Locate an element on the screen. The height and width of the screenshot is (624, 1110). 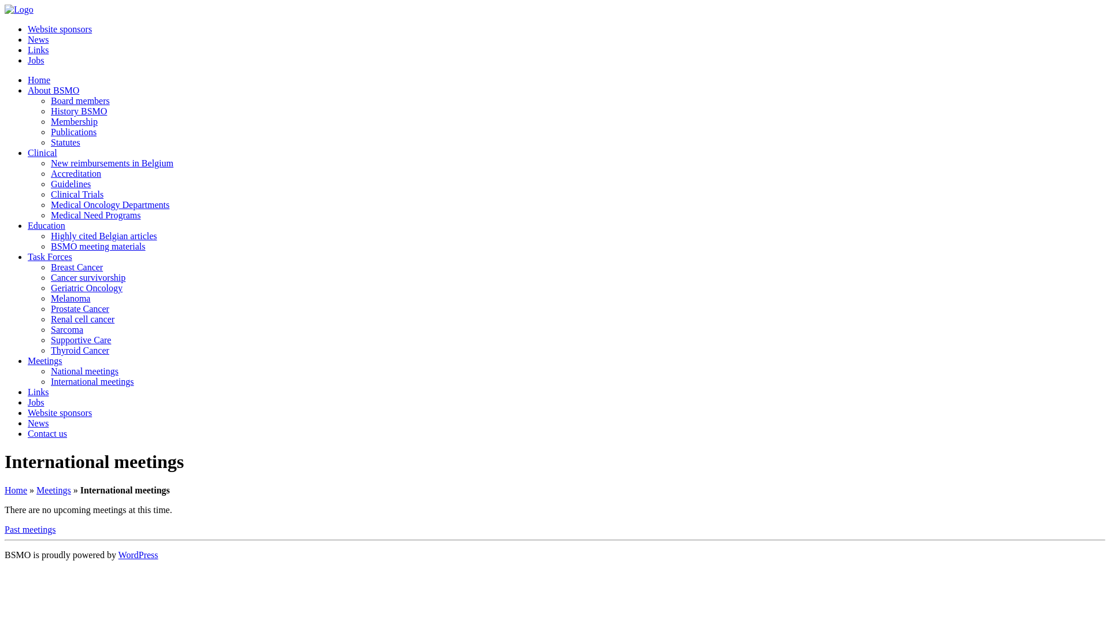
Home is located at coordinates (16, 490).